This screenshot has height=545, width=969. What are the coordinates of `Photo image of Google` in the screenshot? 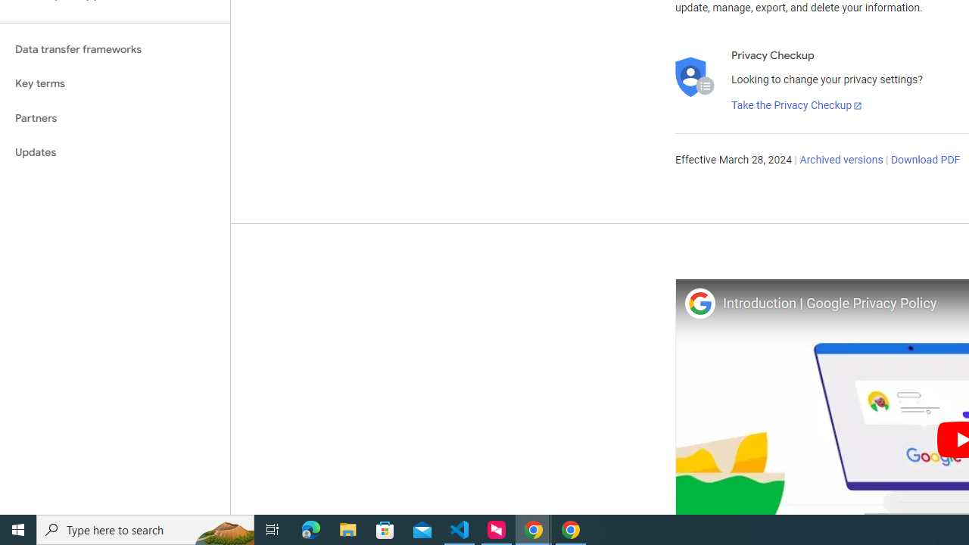 It's located at (699, 303).